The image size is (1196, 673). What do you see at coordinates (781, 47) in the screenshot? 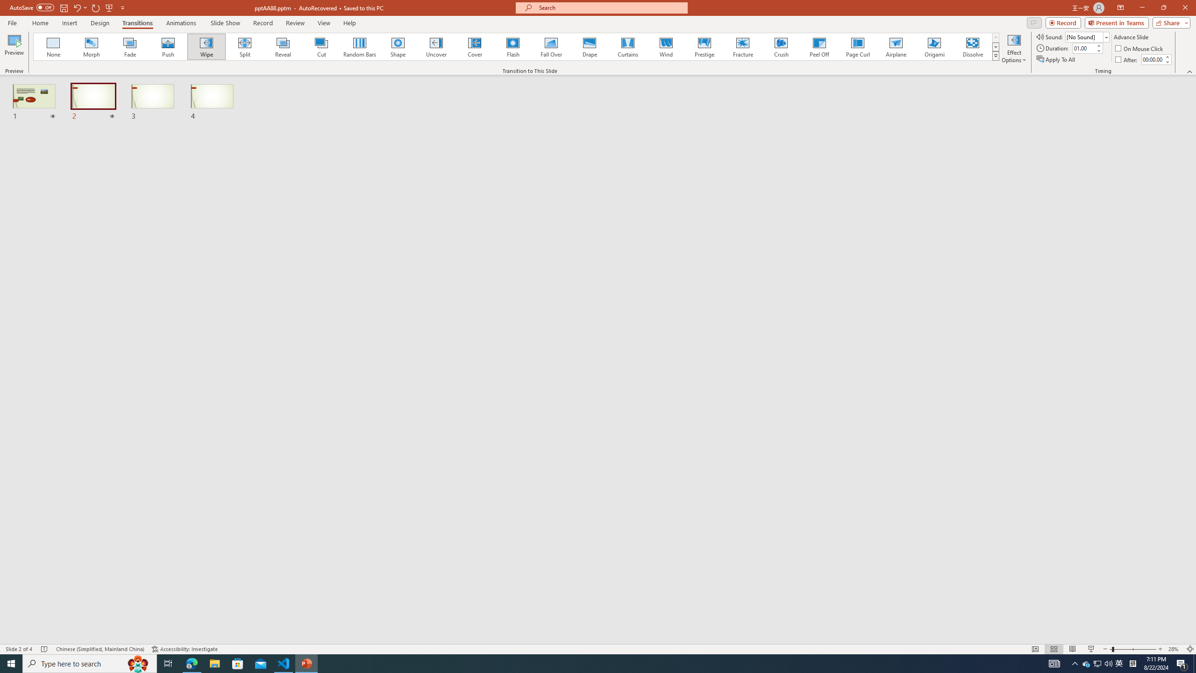
I see `Crush` at bounding box center [781, 47].